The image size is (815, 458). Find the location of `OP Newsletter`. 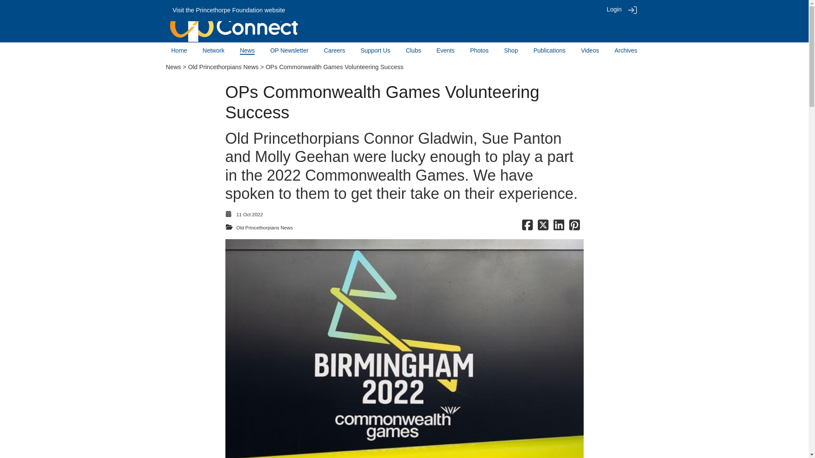

OP Newsletter is located at coordinates (289, 50).